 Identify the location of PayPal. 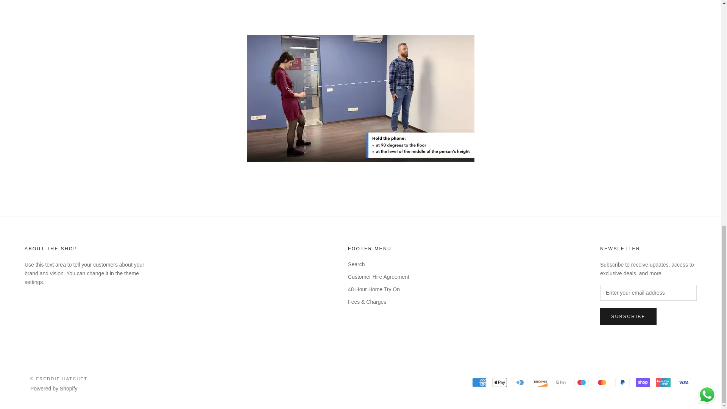
(622, 382).